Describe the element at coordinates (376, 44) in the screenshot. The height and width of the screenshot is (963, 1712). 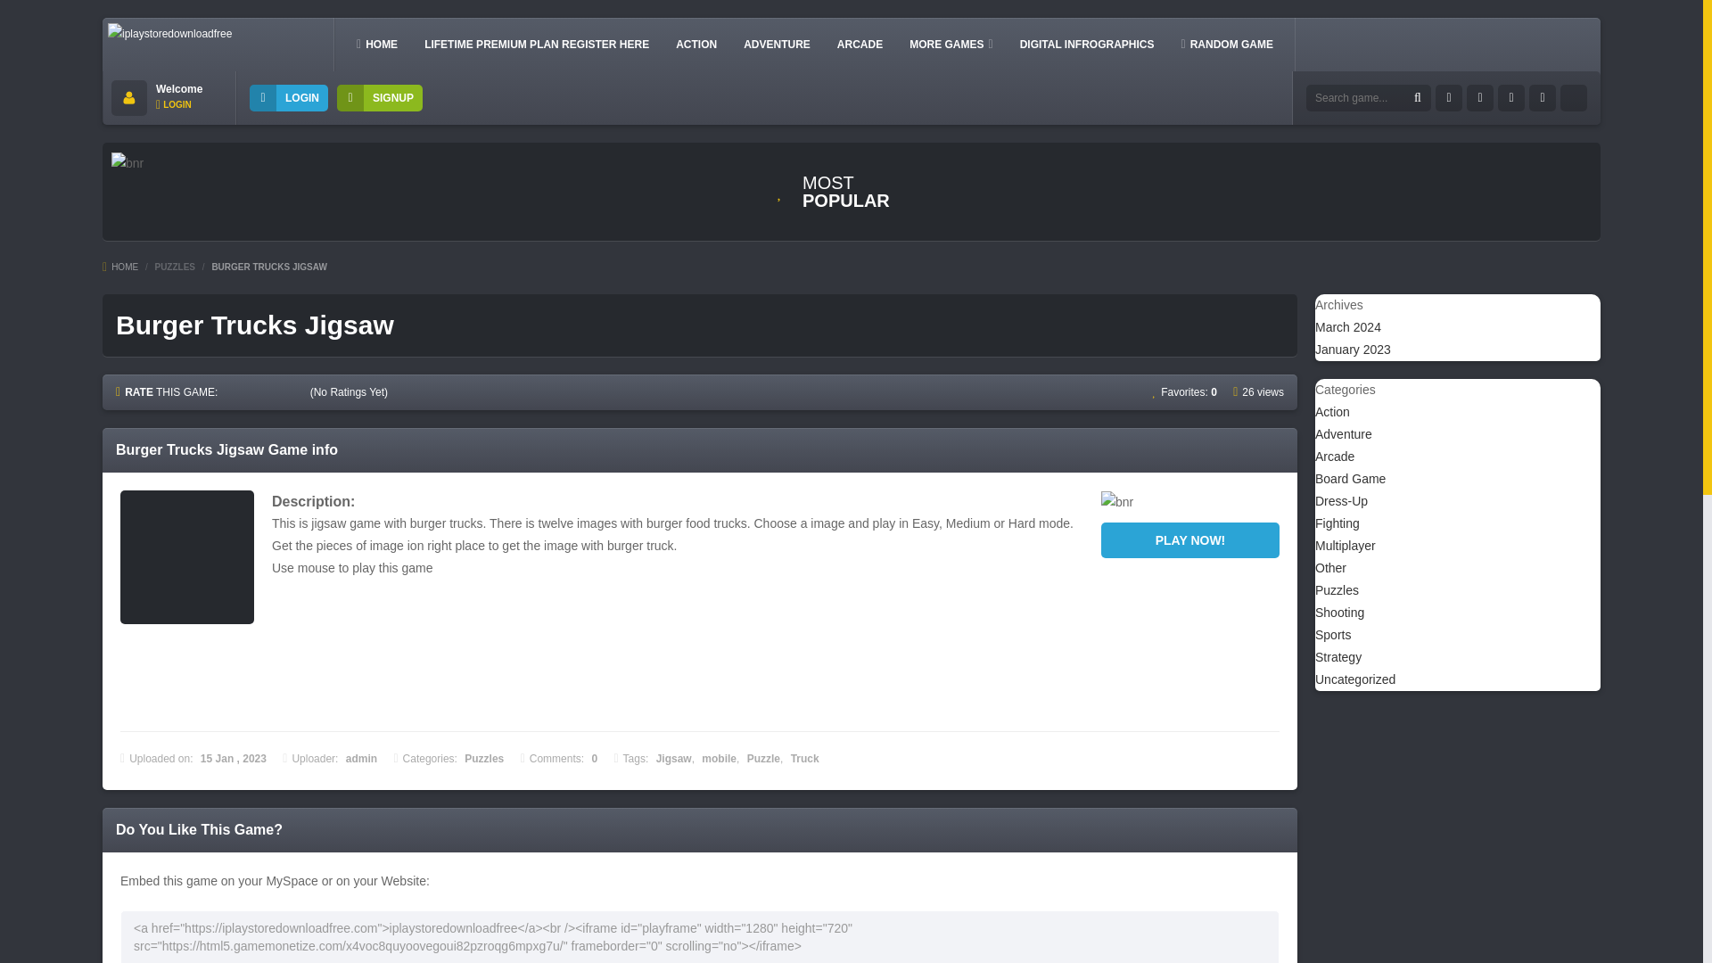
I see `HOME` at that location.